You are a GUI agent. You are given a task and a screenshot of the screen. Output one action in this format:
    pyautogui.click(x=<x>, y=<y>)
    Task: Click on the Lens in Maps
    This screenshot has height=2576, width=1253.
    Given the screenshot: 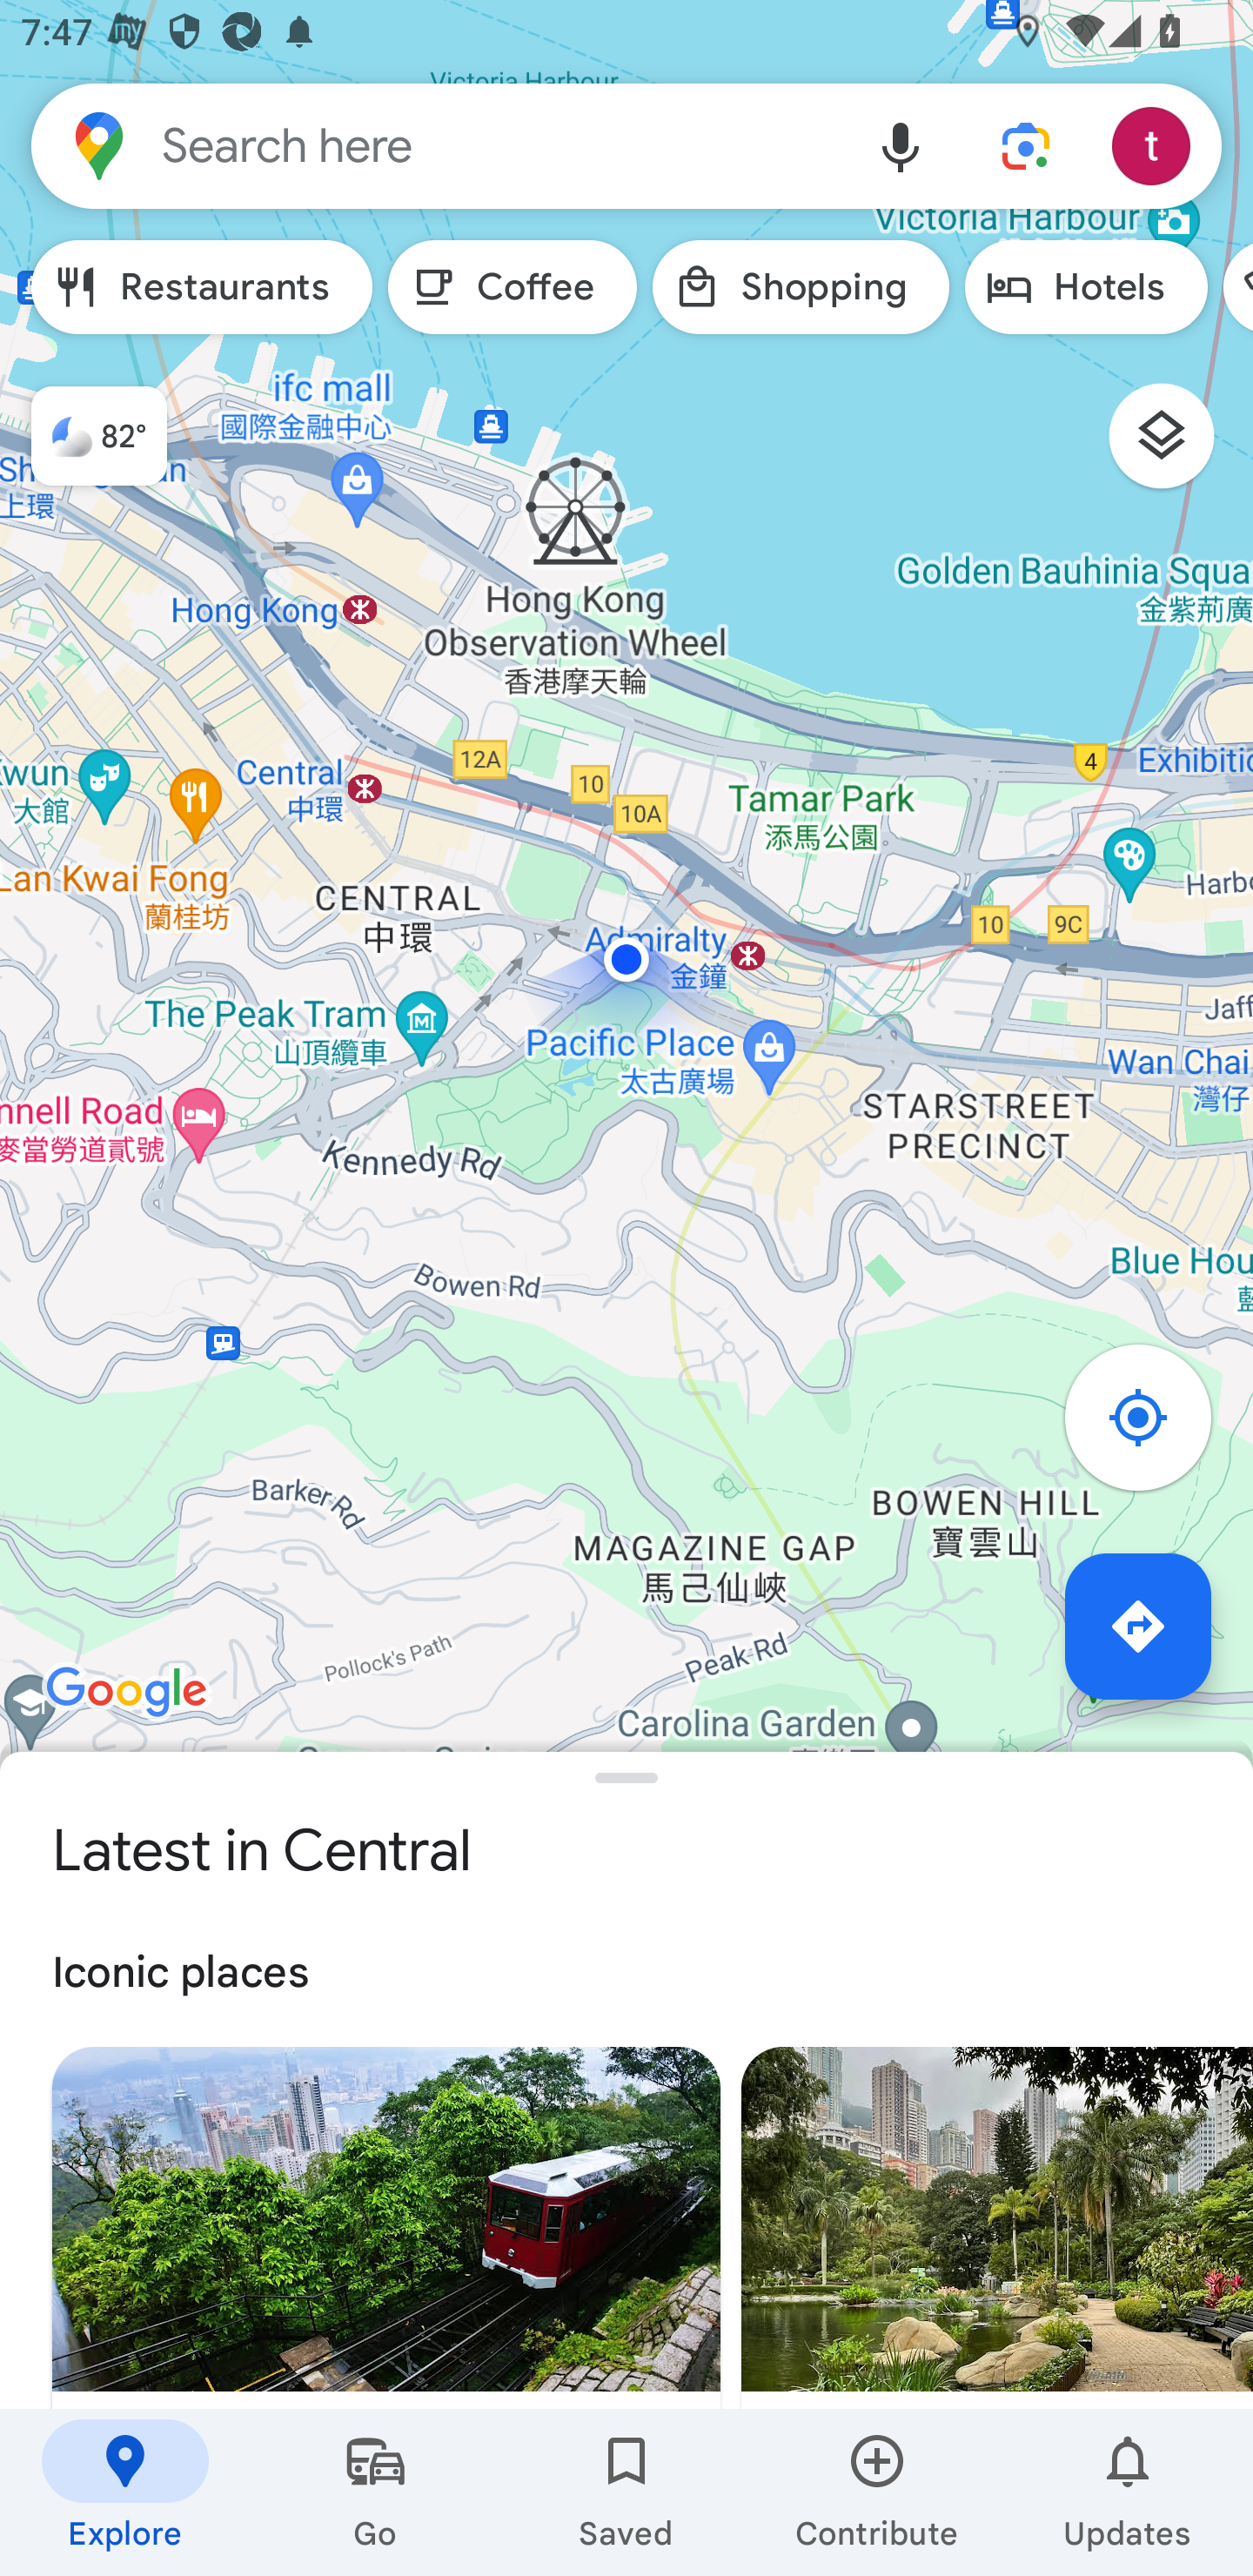 What is the action you would take?
    pyautogui.click(x=1026, y=144)
    